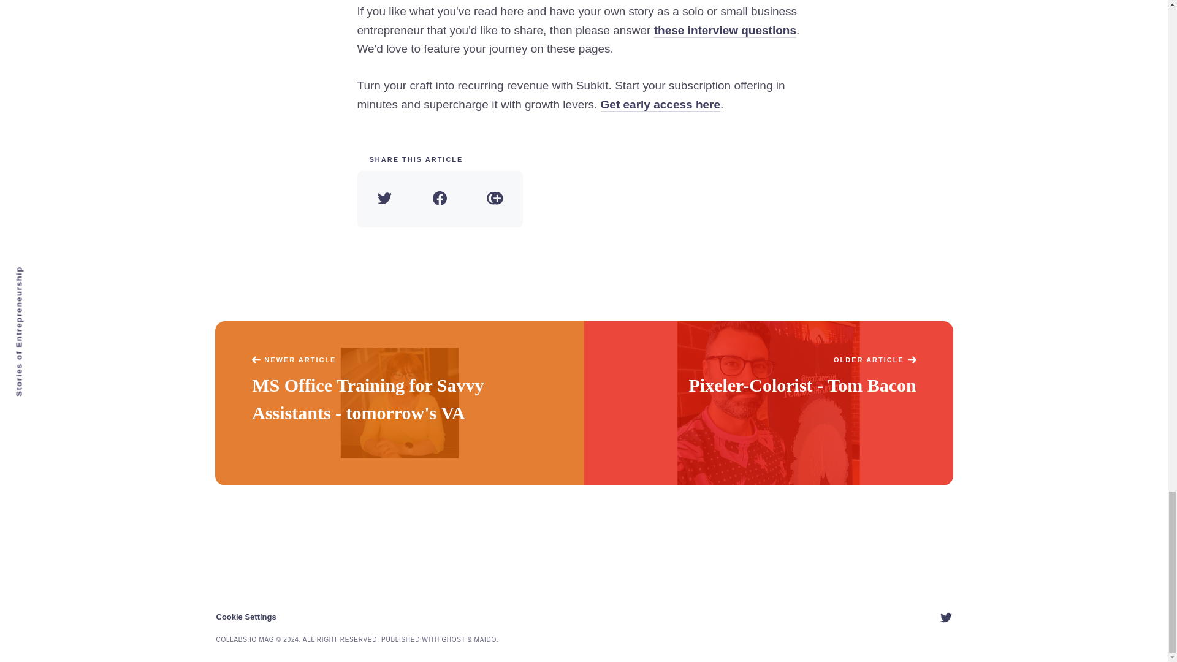 The width and height of the screenshot is (1177, 662). I want to click on Cookie Settings, so click(245, 617).